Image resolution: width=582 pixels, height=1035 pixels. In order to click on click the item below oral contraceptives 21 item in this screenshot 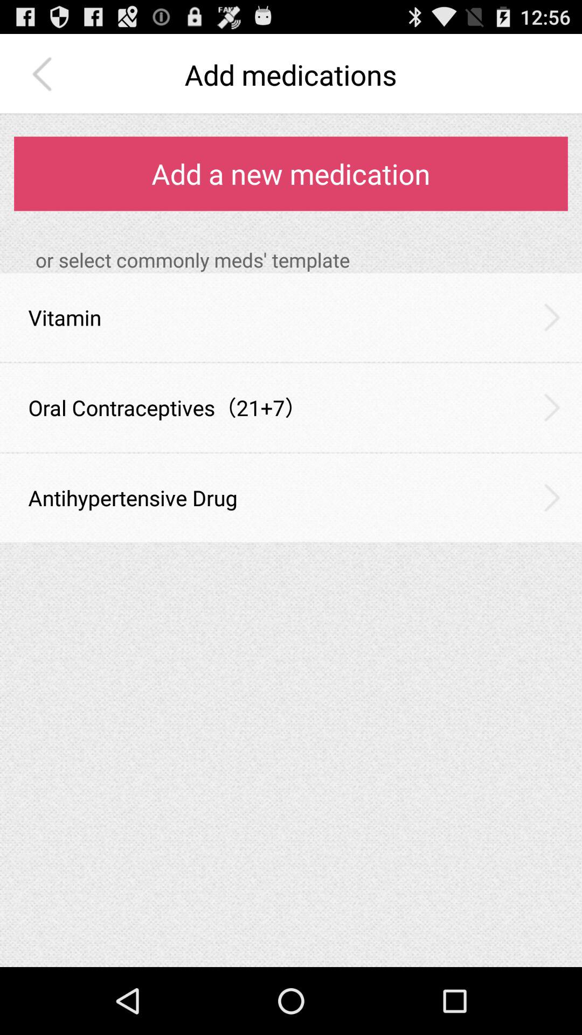, I will do `click(291, 453)`.